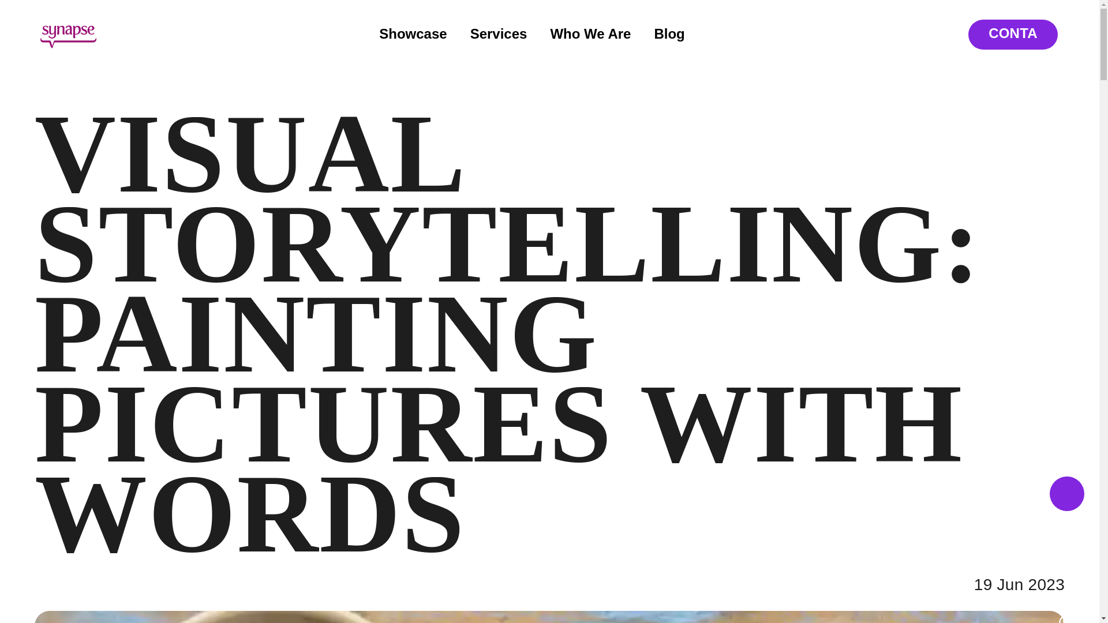  What do you see at coordinates (241, 577) in the screenshot?
I see `Privacy Policy` at bounding box center [241, 577].